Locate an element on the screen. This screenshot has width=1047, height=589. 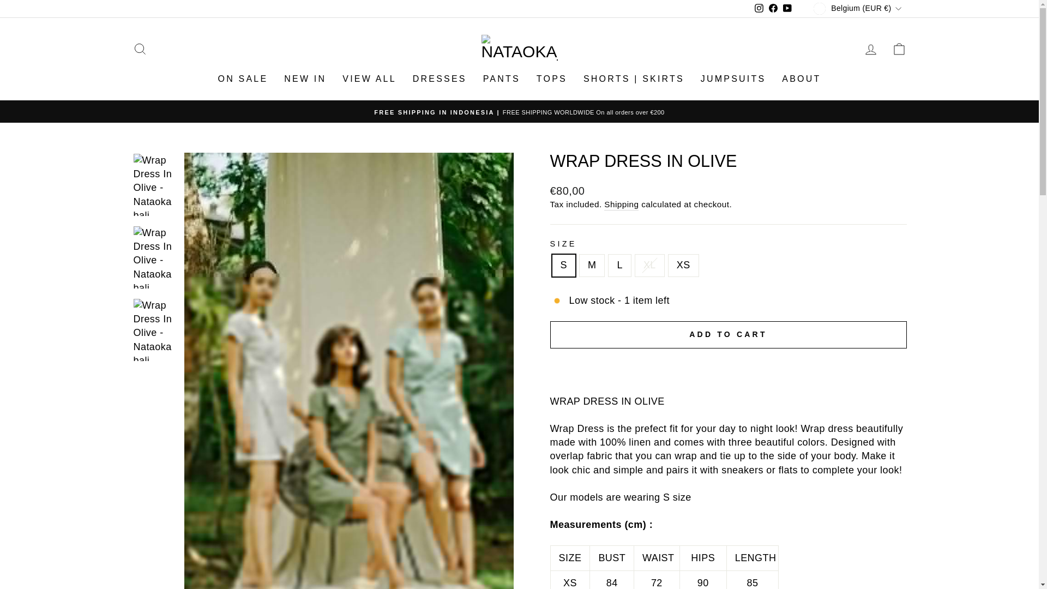
Nataoka on Instagram is located at coordinates (759, 9).